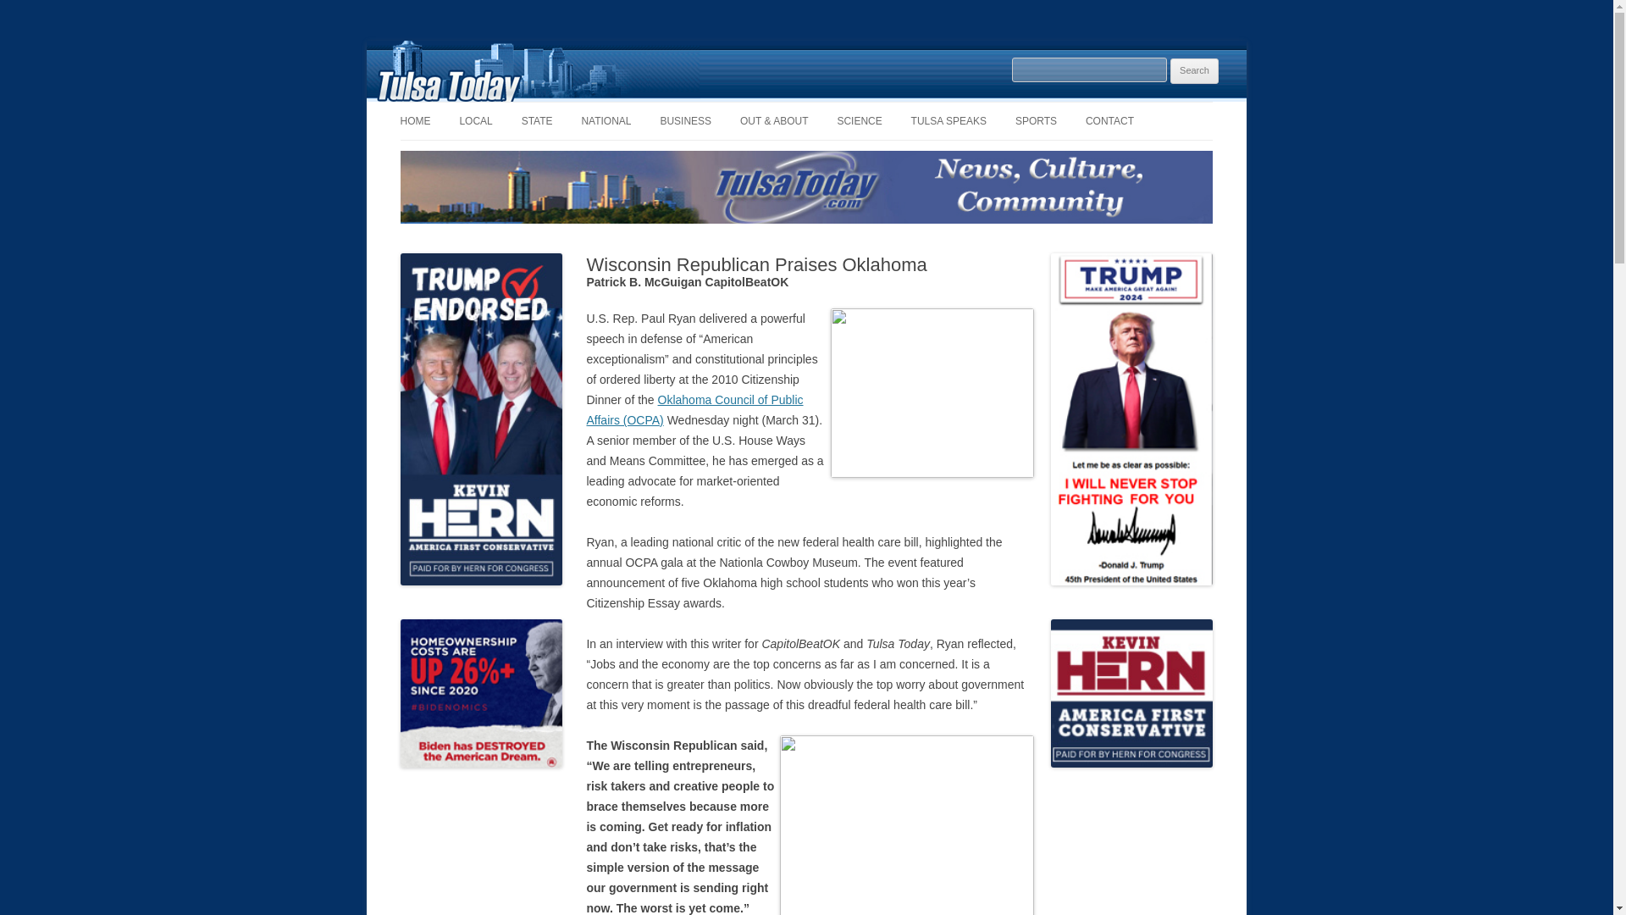  I want to click on Skip to content, so click(845, 107).